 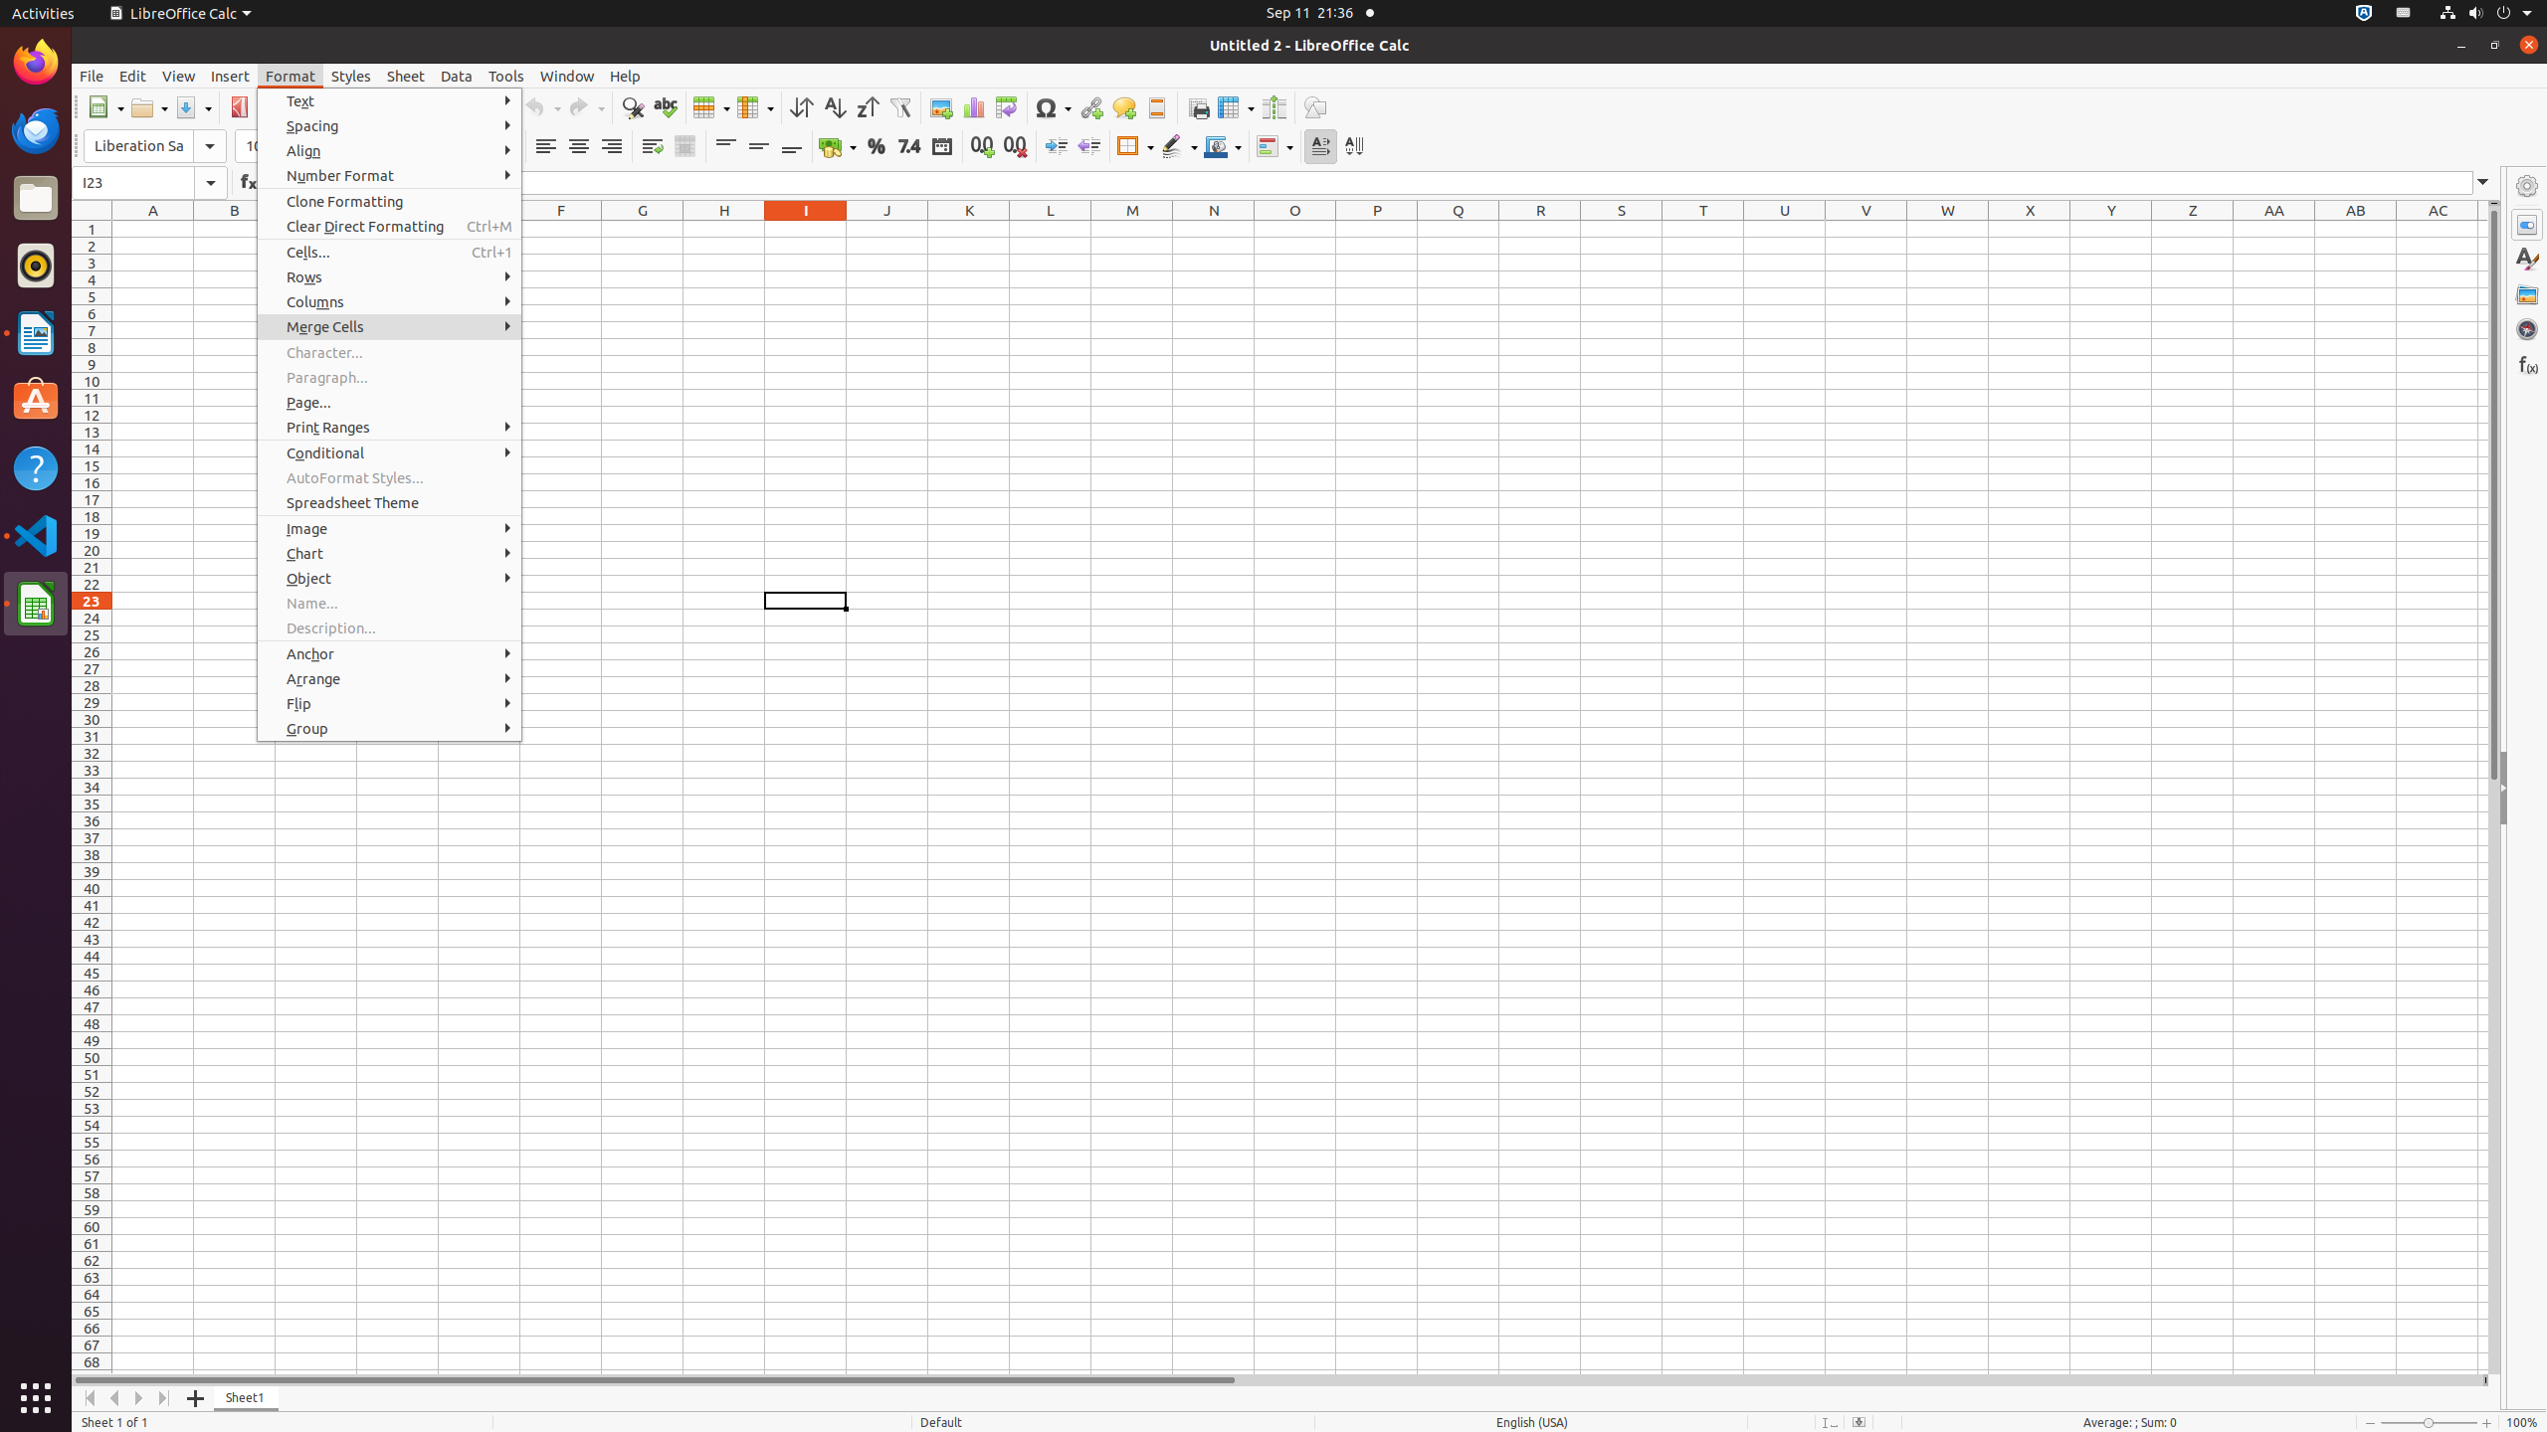 What do you see at coordinates (1295, 229) in the screenshot?
I see `O1` at bounding box center [1295, 229].